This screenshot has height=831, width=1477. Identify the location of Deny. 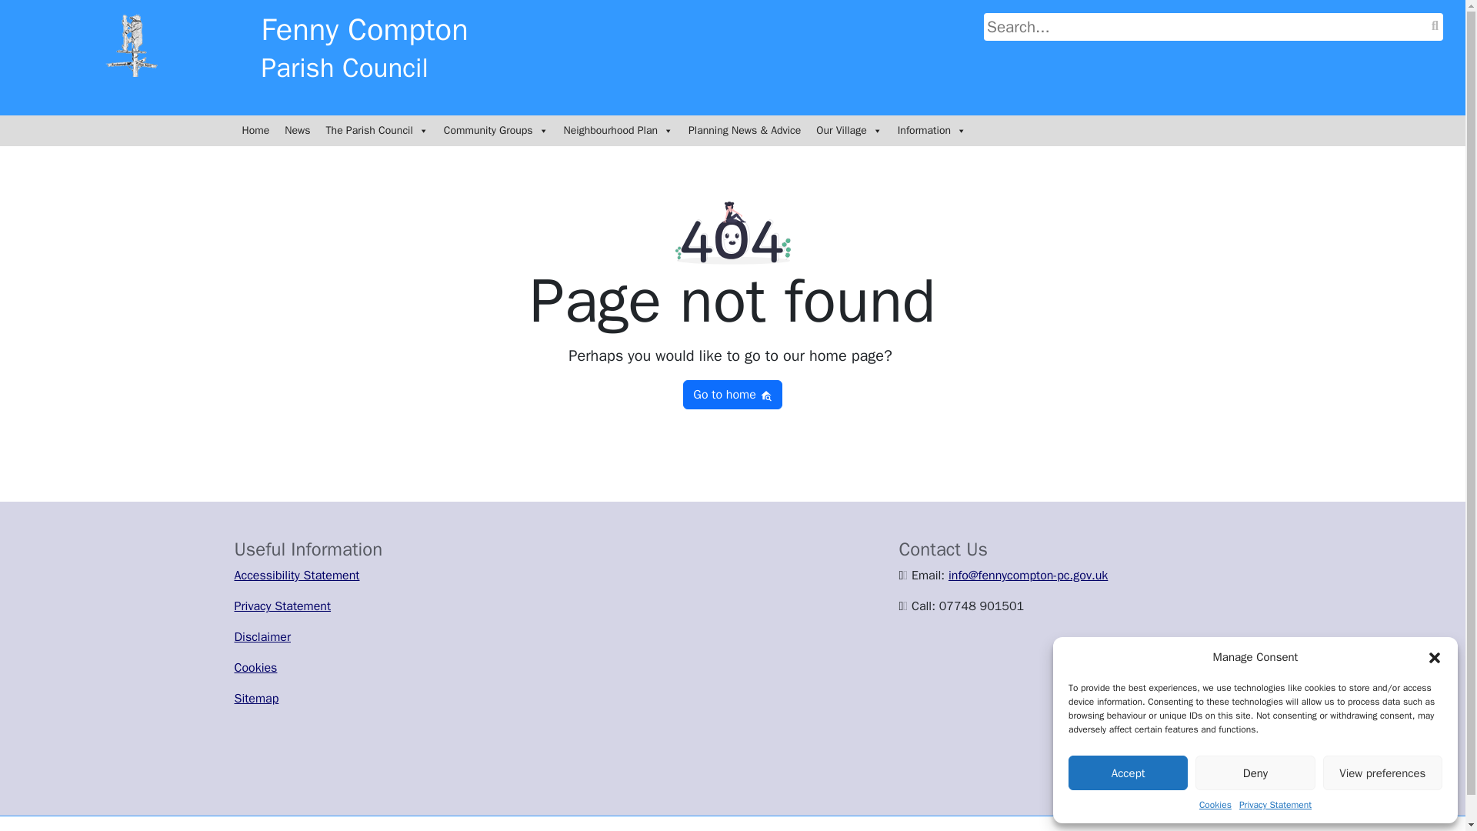
(1254, 773).